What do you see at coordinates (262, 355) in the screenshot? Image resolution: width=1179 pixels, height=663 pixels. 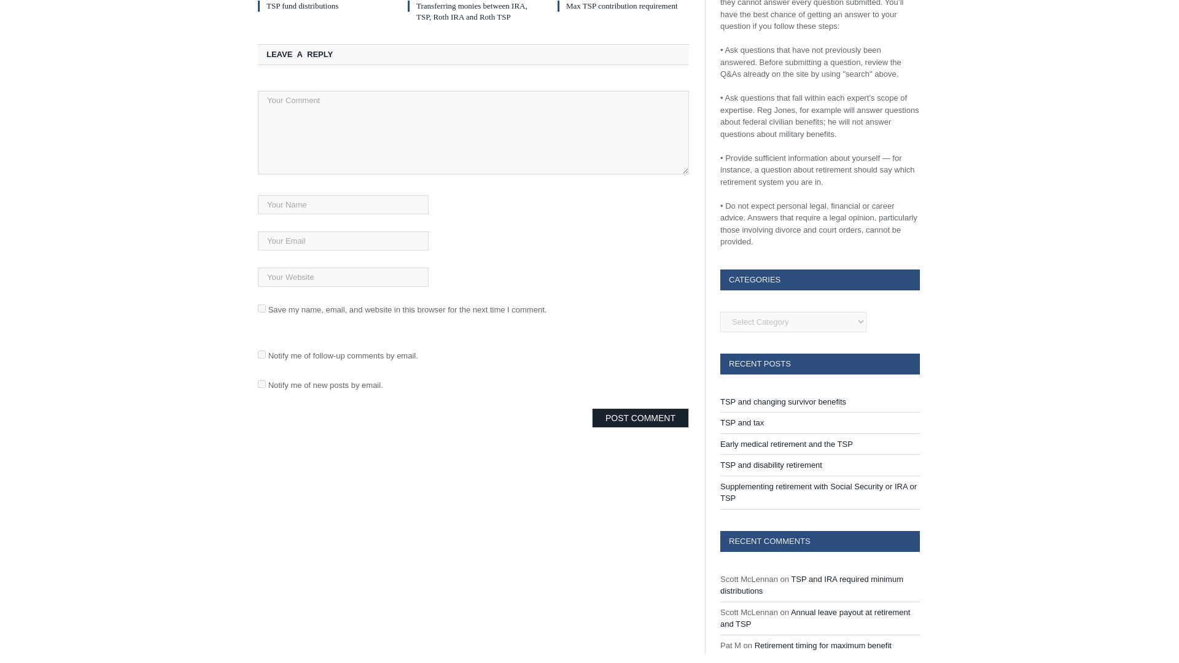 I see `subscribe` at bounding box center [262, 355].